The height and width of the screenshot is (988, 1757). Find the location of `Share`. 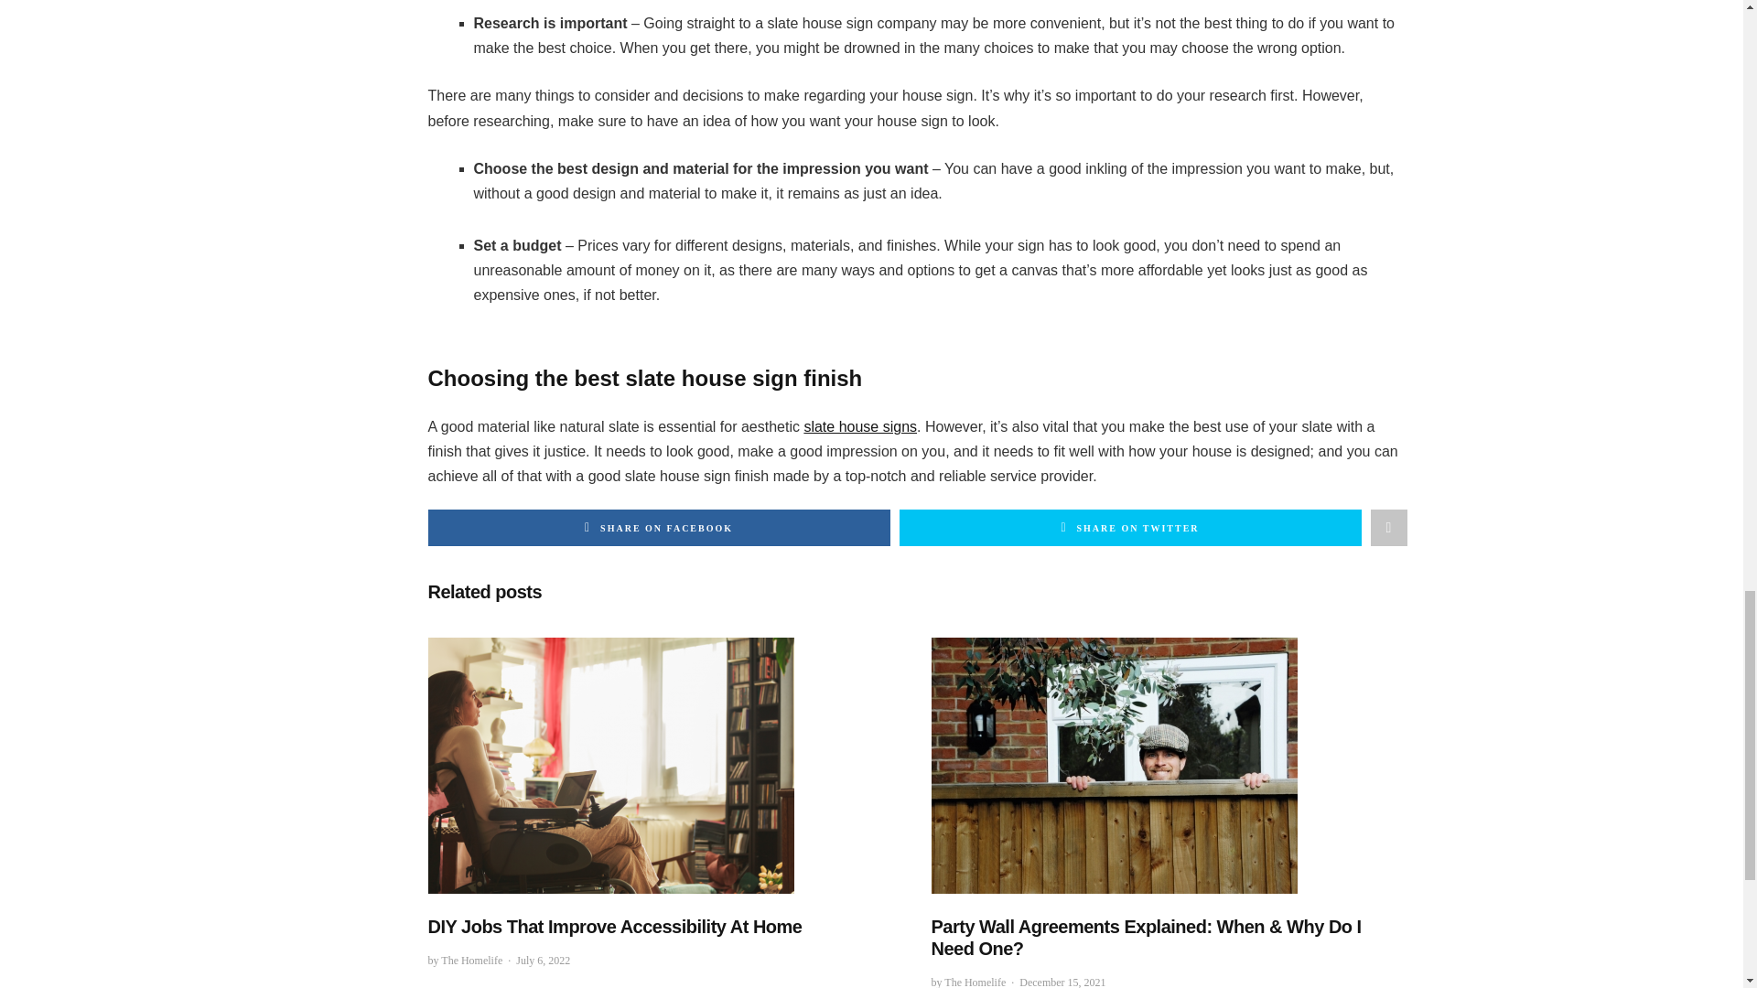

Share is located at coordinates (1388, 528).